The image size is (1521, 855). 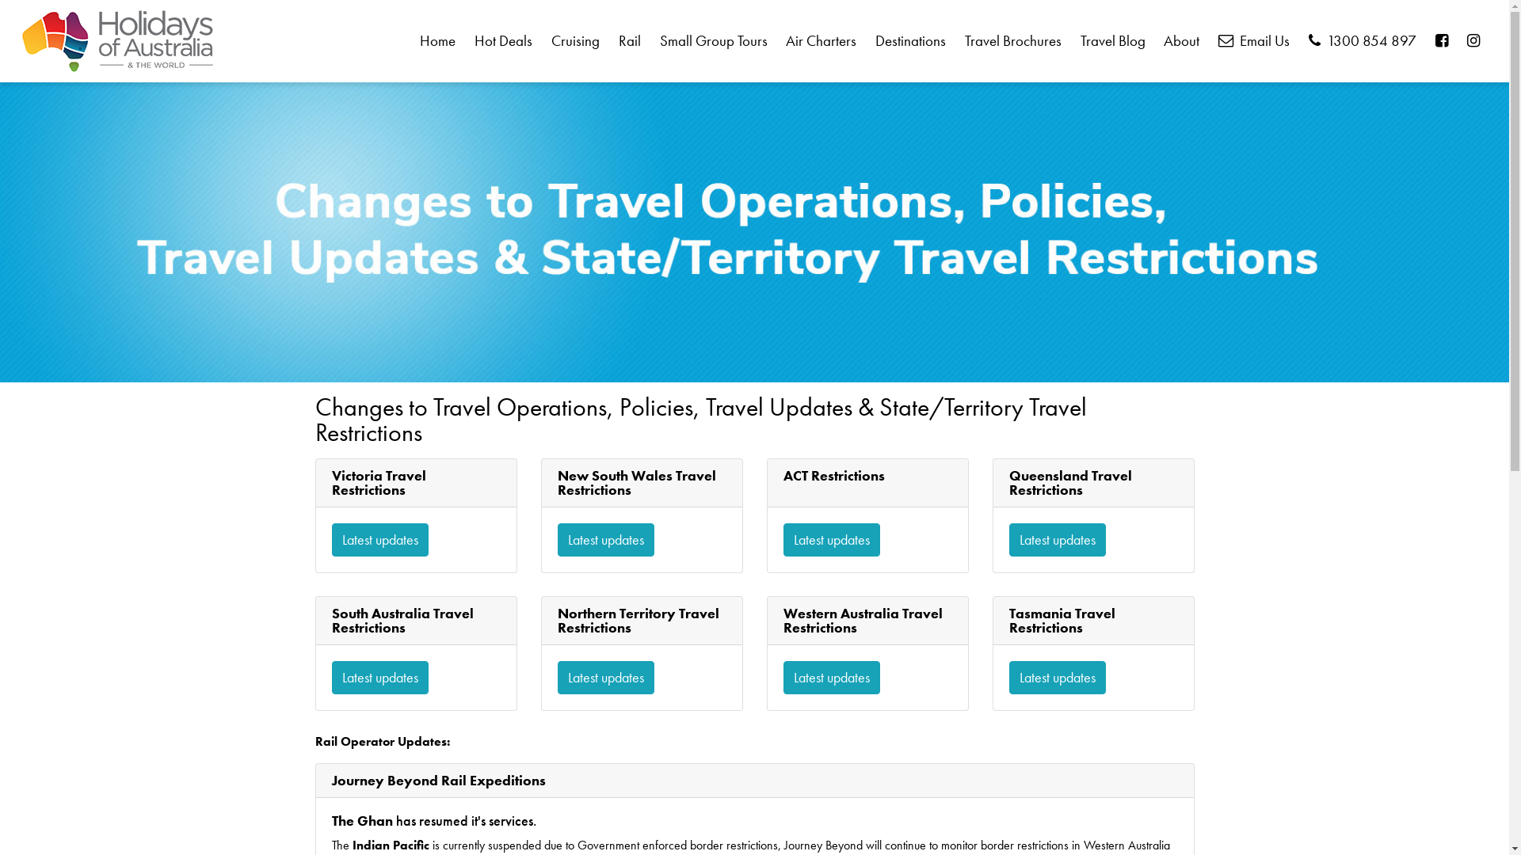 What do you see at coordinates (504, 41) in the screenshot?
I see `Hot Deals` at bounding box center [504, 41].